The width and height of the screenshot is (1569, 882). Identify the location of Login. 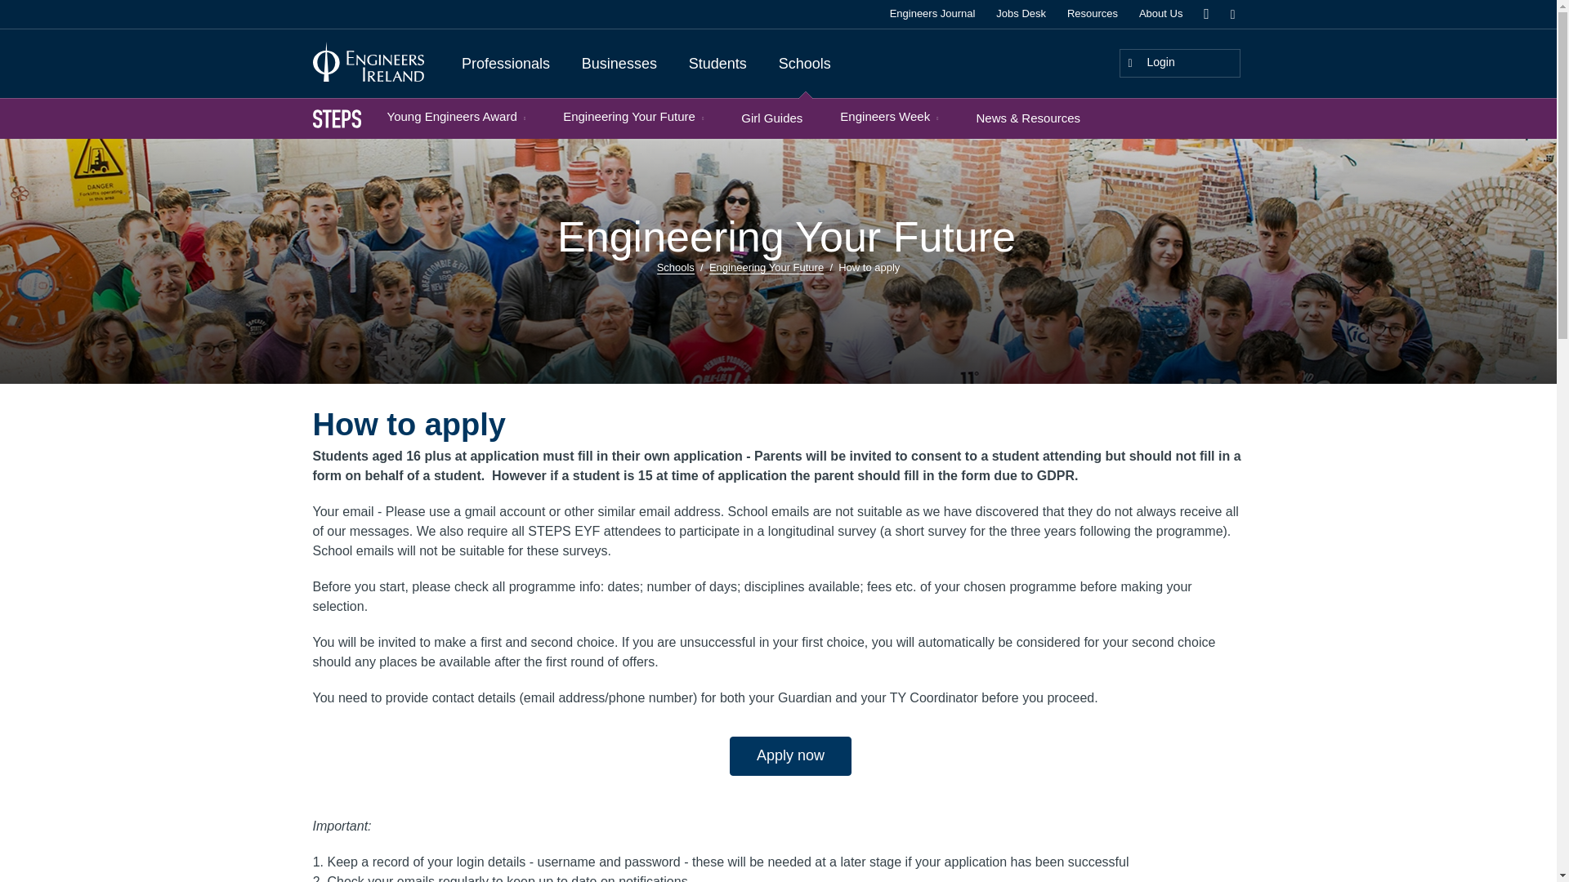
(1180, 64).